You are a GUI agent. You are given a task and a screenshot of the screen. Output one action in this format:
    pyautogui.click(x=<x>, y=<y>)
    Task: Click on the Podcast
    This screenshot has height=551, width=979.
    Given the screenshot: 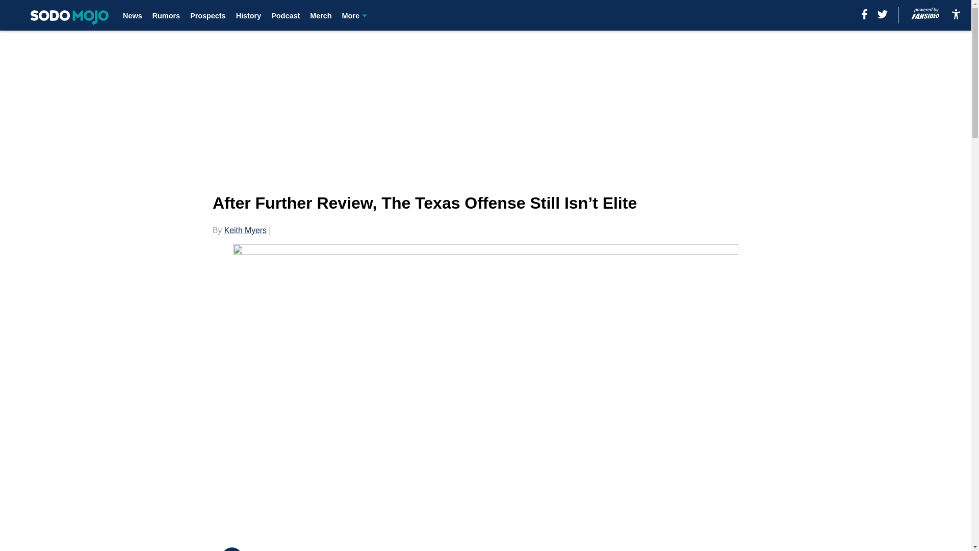 What is the action you would take?
    pyautogui.click(x=285, y=15)
    